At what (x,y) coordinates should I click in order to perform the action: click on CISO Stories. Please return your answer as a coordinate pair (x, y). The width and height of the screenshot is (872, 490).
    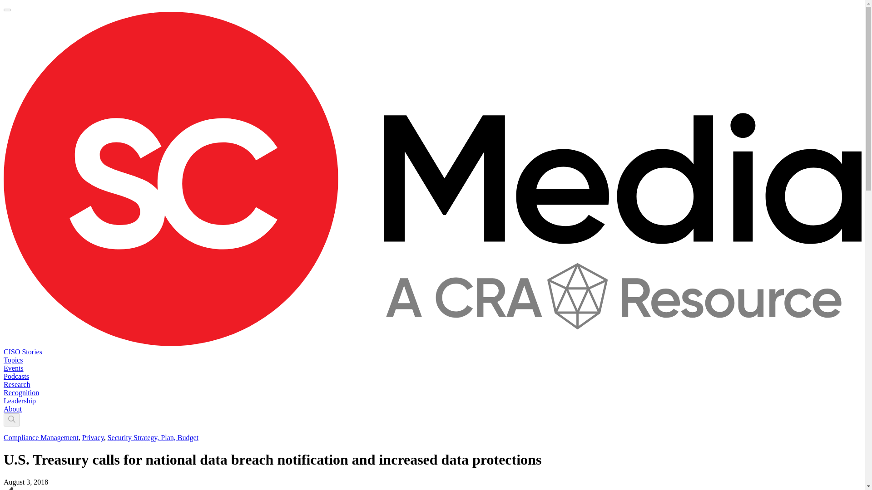
    Looking at the image, I should click on (23, 352).